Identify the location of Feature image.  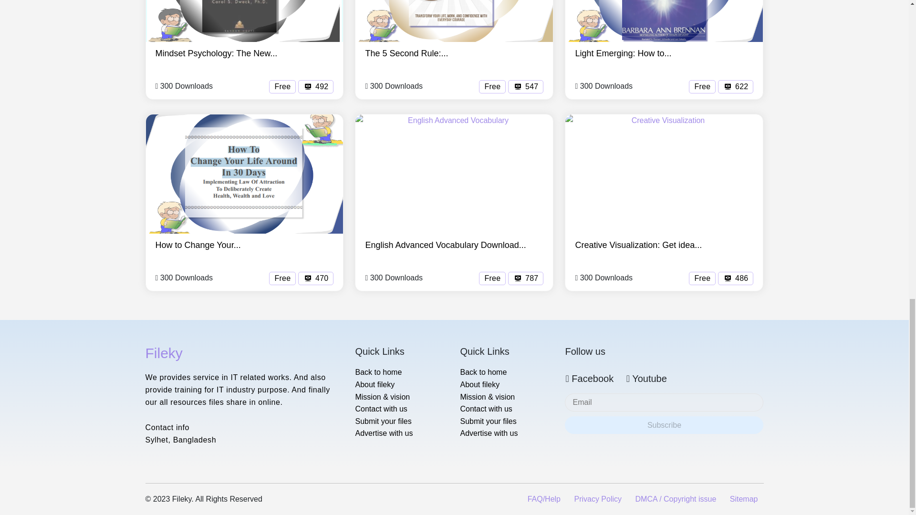
(454, 174).